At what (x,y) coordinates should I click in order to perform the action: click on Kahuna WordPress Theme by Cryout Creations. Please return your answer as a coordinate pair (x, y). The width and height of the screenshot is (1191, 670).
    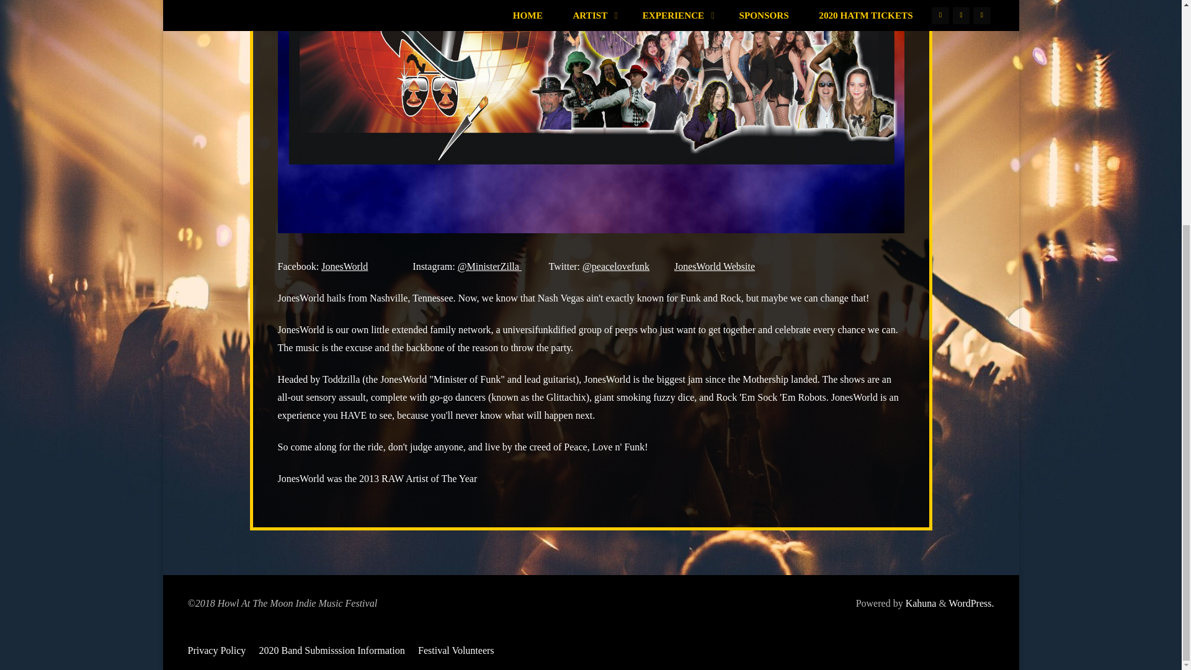
    Looking at the image, I should click on (919, 603).